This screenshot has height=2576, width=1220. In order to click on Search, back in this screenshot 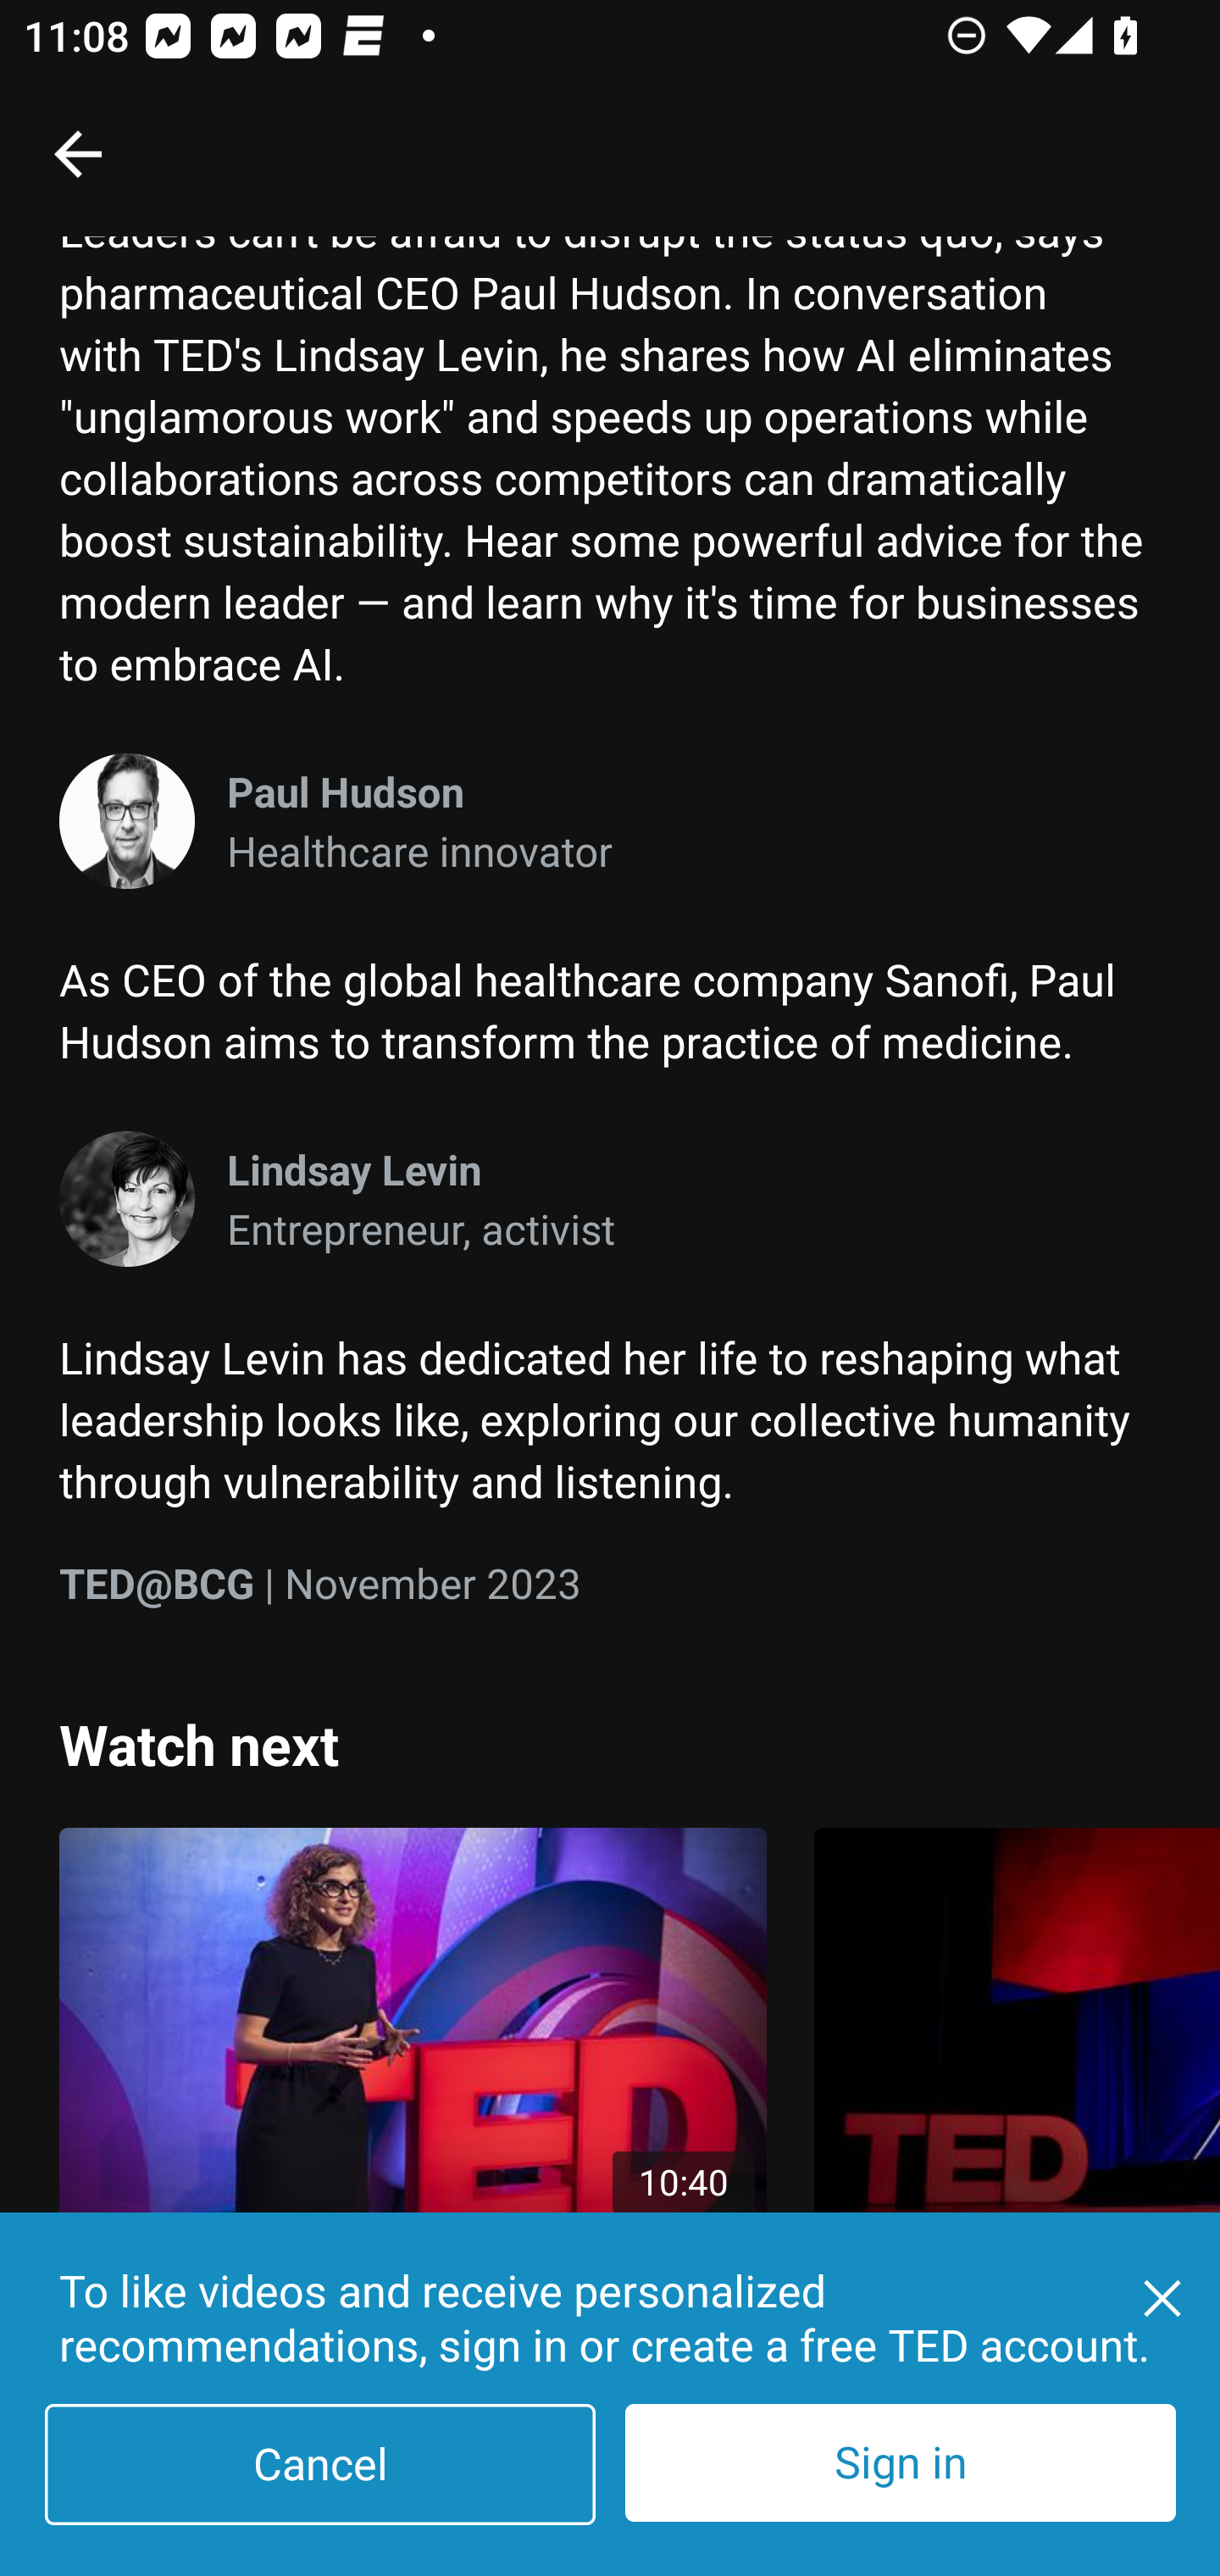, I will do `click(77, 153)`.